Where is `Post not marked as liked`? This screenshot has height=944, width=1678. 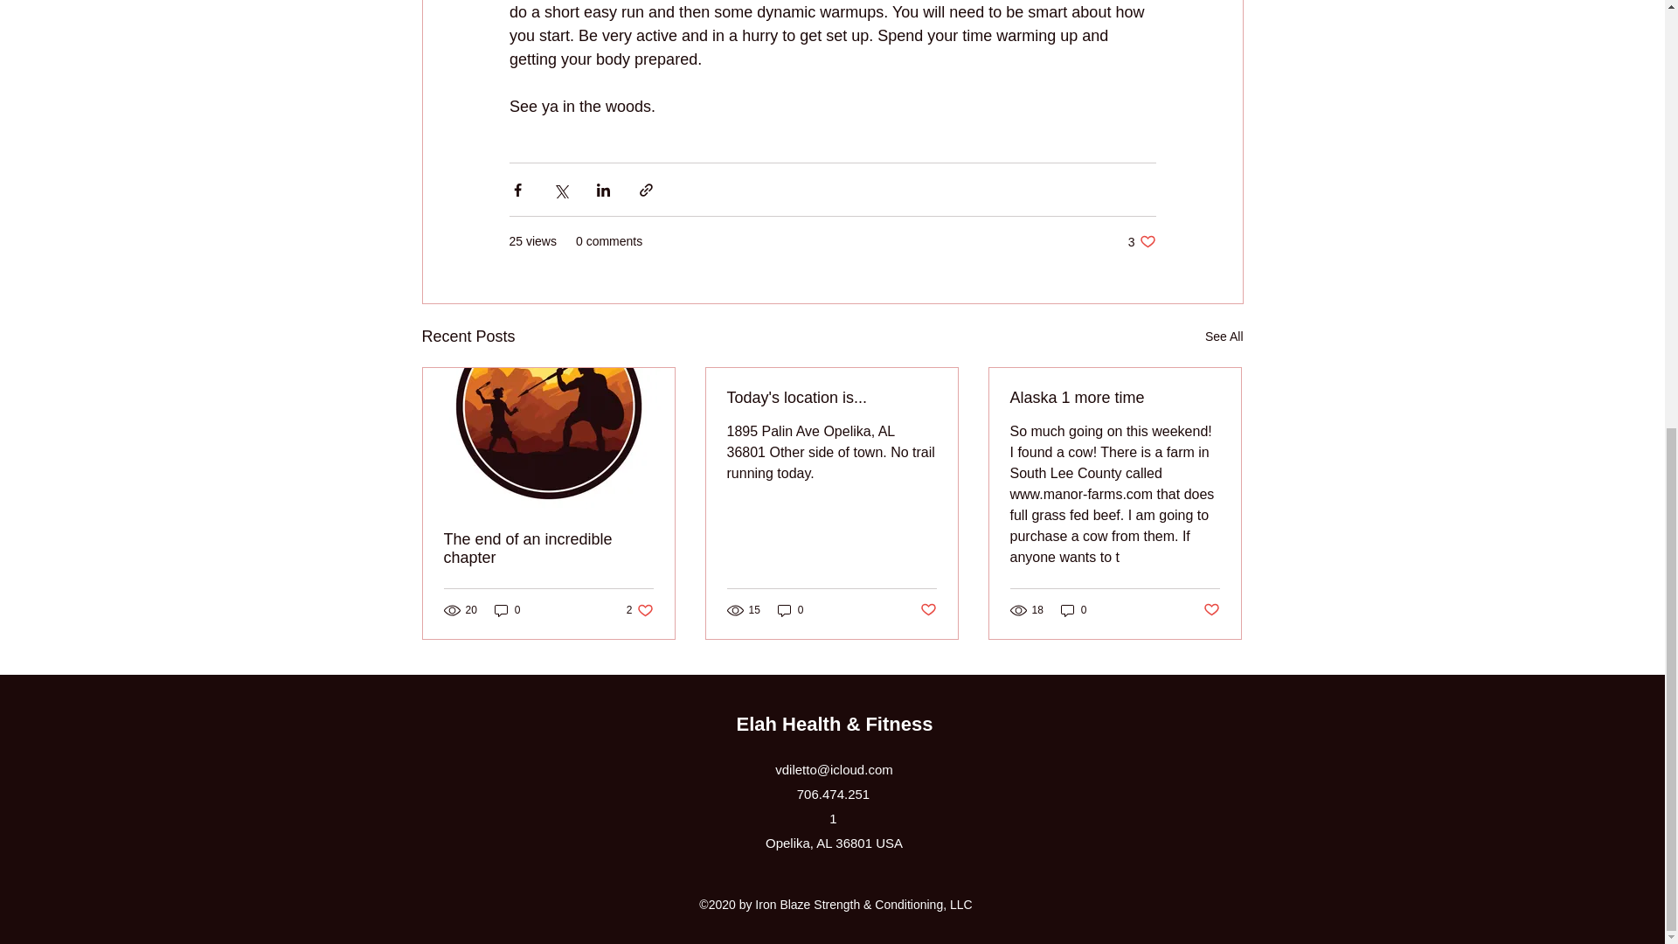
Post not marked as liked is located at coordinates (640, 610).